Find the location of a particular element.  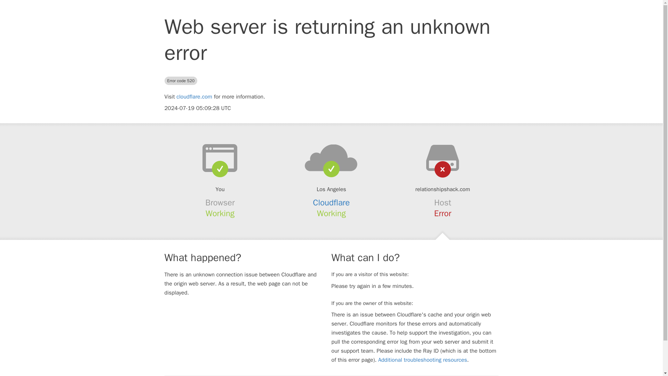

Cloudflare is located at coordinates (332, 203).